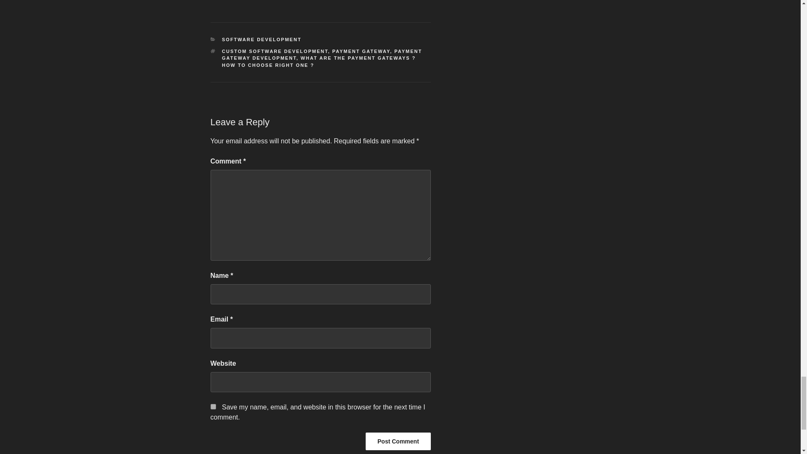 The image size is (807, 454). What do you see at coordinates (213, 407) in the screenshot?
I see `yes` at bounding box center [213, 407].